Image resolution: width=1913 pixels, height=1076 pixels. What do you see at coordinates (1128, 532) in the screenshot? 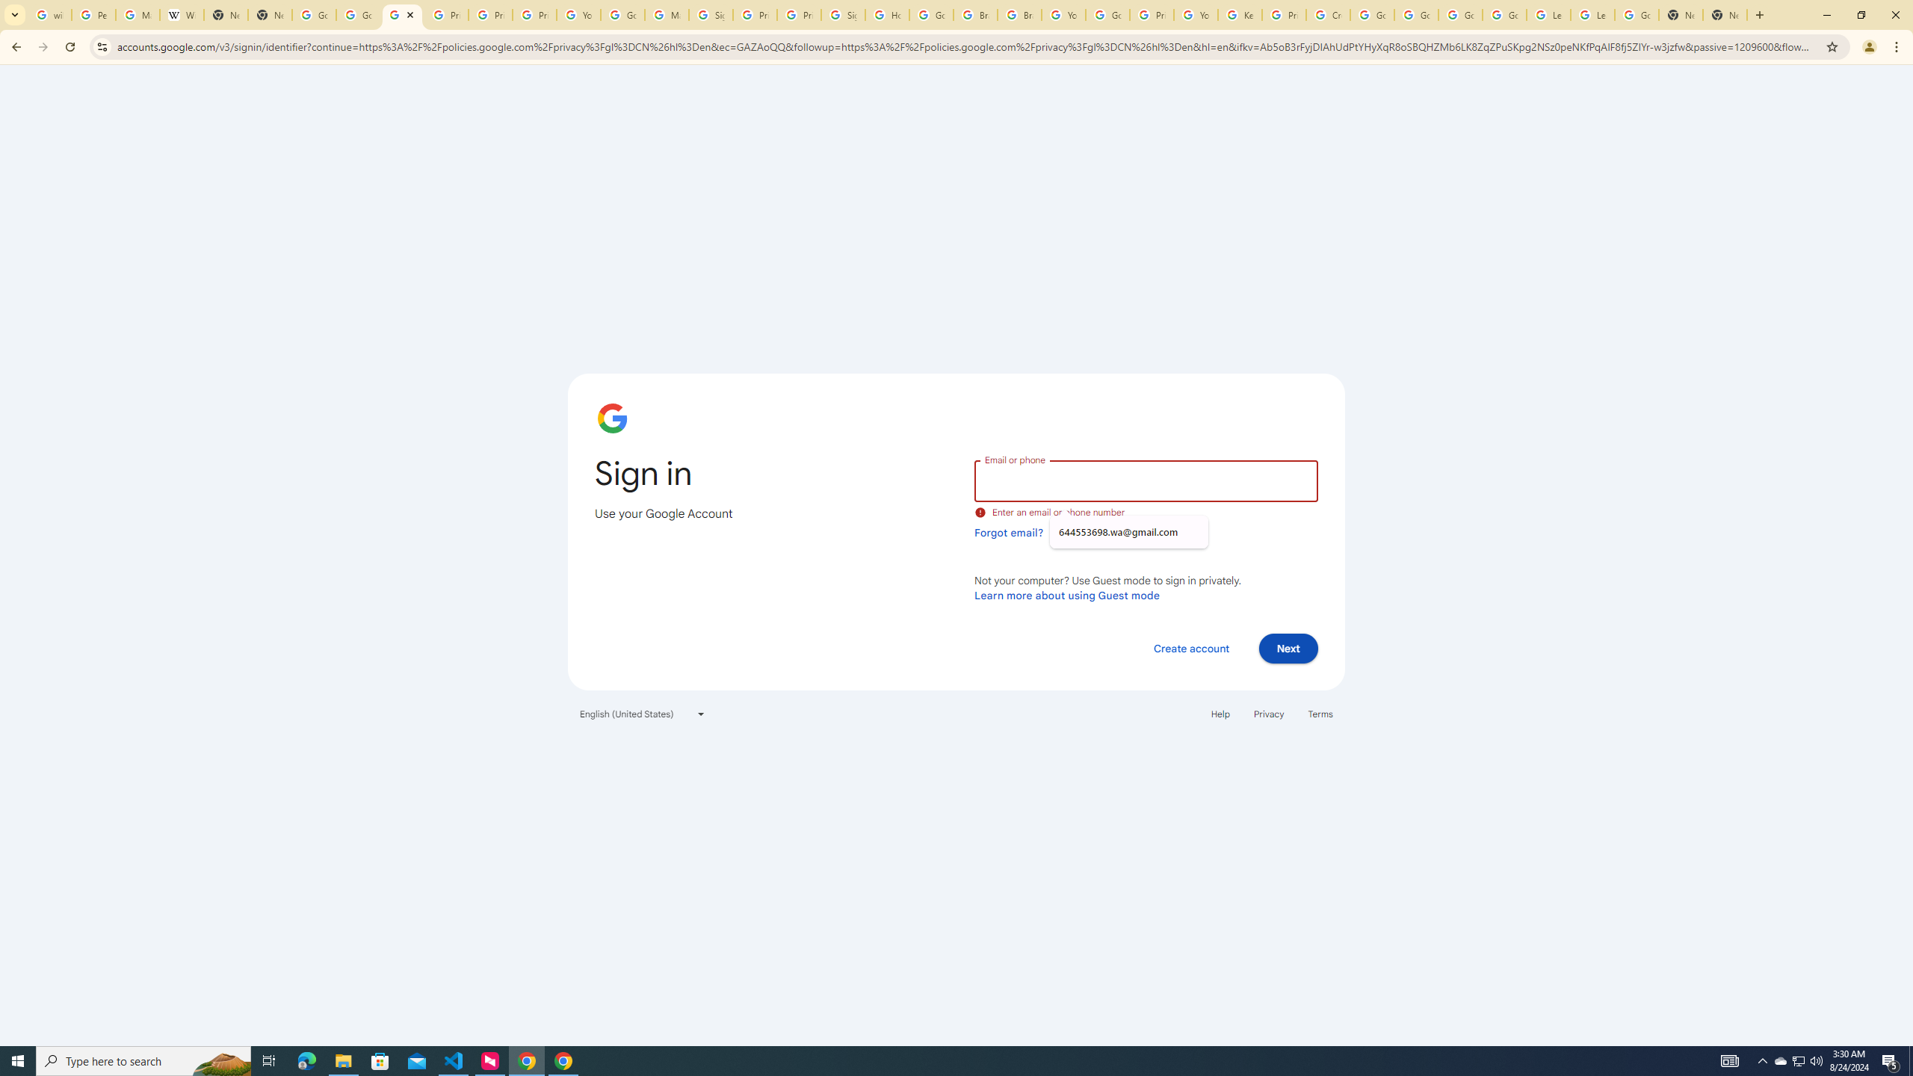
I see `644553698.wa@gmail.com` at bounding box center [1128, 532].